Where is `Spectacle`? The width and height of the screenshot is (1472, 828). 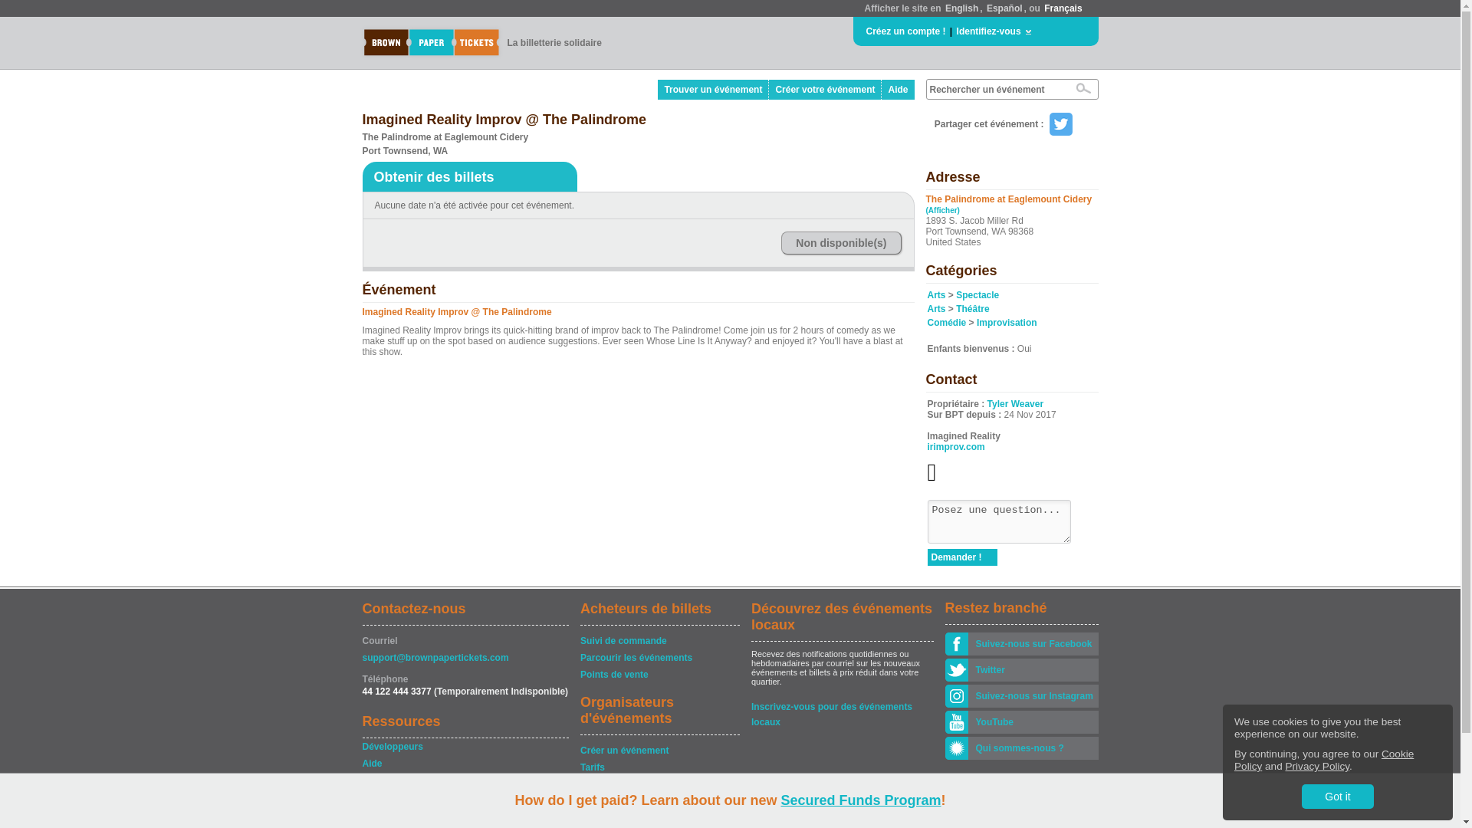 Spectacle is located at coordinates (977, 295).